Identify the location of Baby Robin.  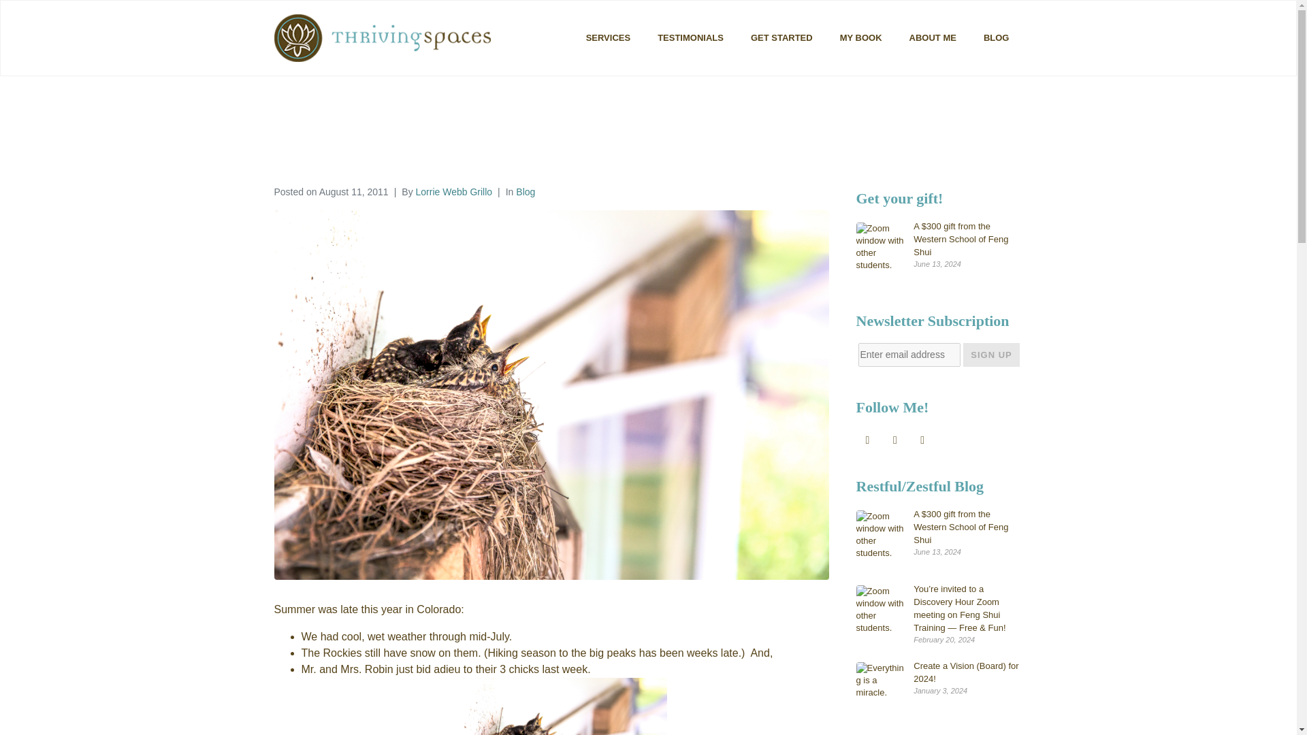
(564, 706).